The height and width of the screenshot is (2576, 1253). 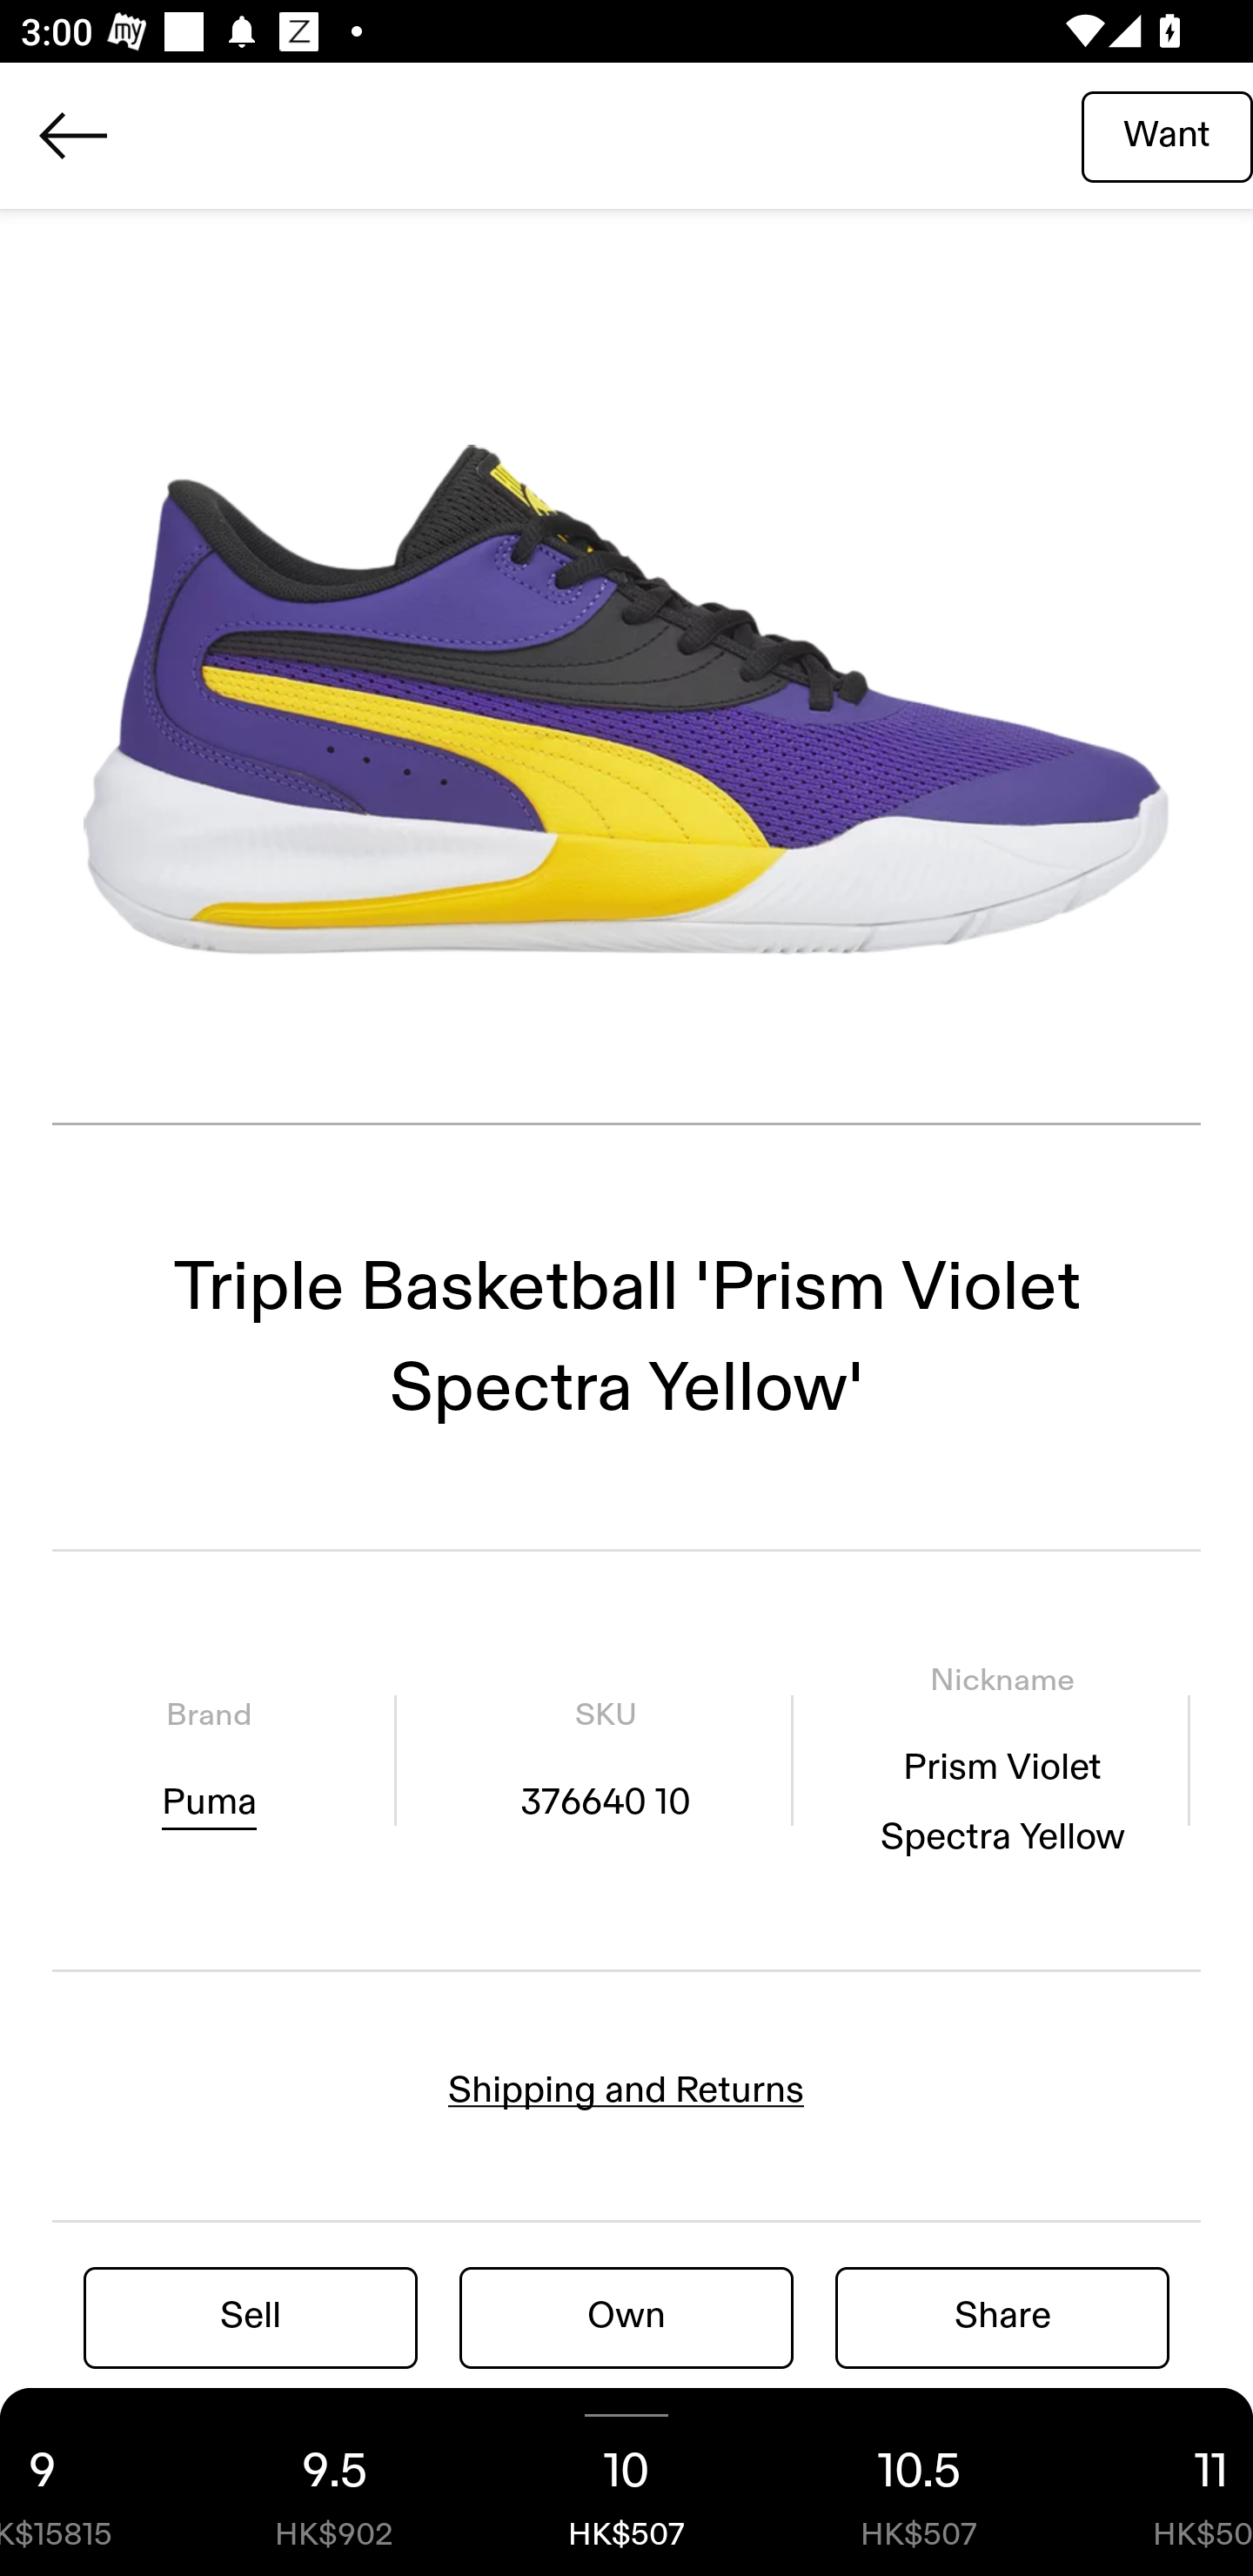 What do you see at coordinates (334, 2482) in the screenshot?
I see `9.5 HK$902` at bounding box center [334, 2482].